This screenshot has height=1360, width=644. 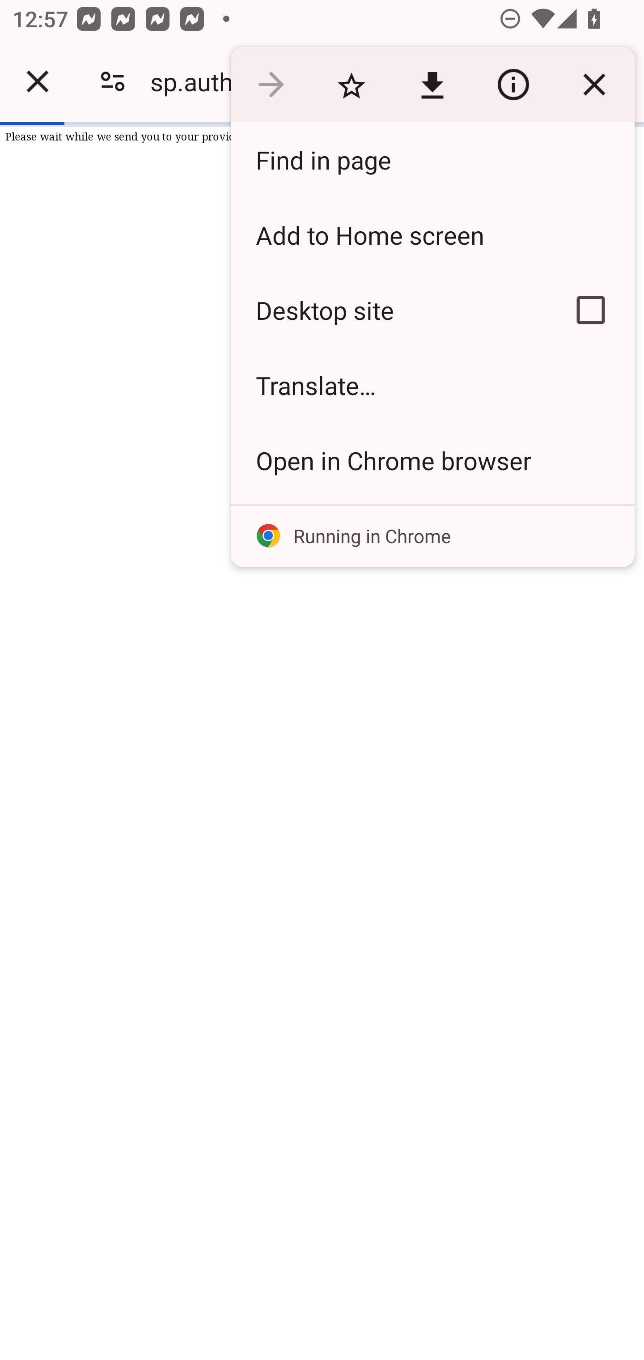 What do you see at coordinates (432, 386) in the screenshot?
I see `Translate…` at bounding box center [432, 386].